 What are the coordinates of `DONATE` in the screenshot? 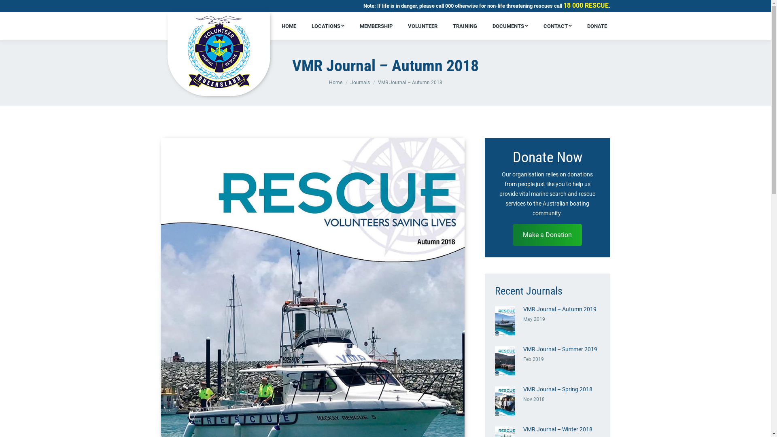 It's located at (597, 26).